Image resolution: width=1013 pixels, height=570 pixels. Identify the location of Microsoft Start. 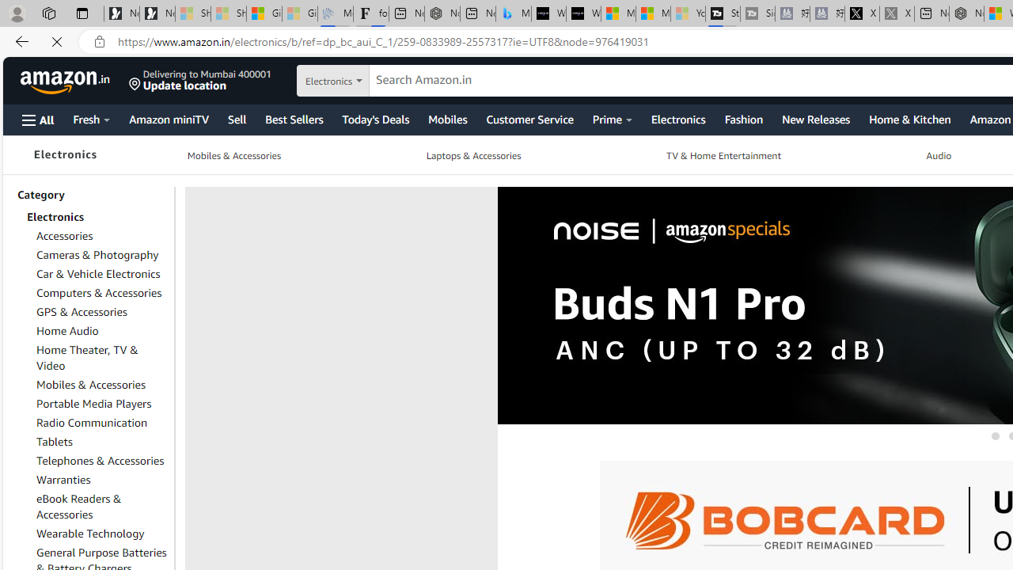
(653, 14).